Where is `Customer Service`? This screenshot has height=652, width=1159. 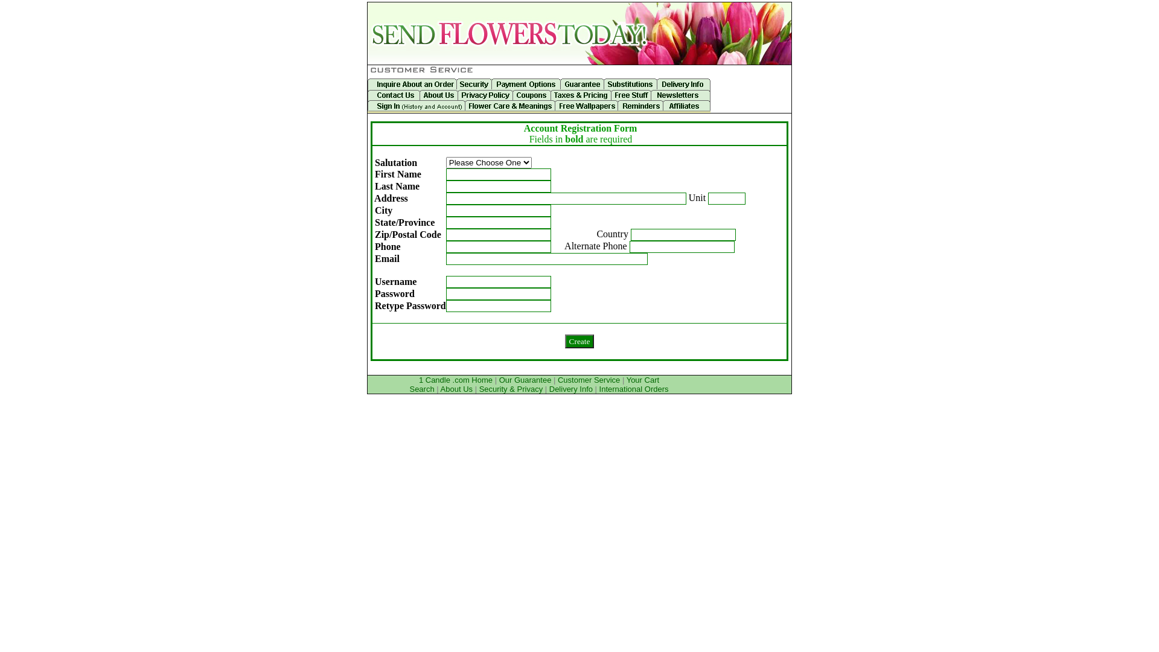
Customer Service is located at coordinates (589, 380).